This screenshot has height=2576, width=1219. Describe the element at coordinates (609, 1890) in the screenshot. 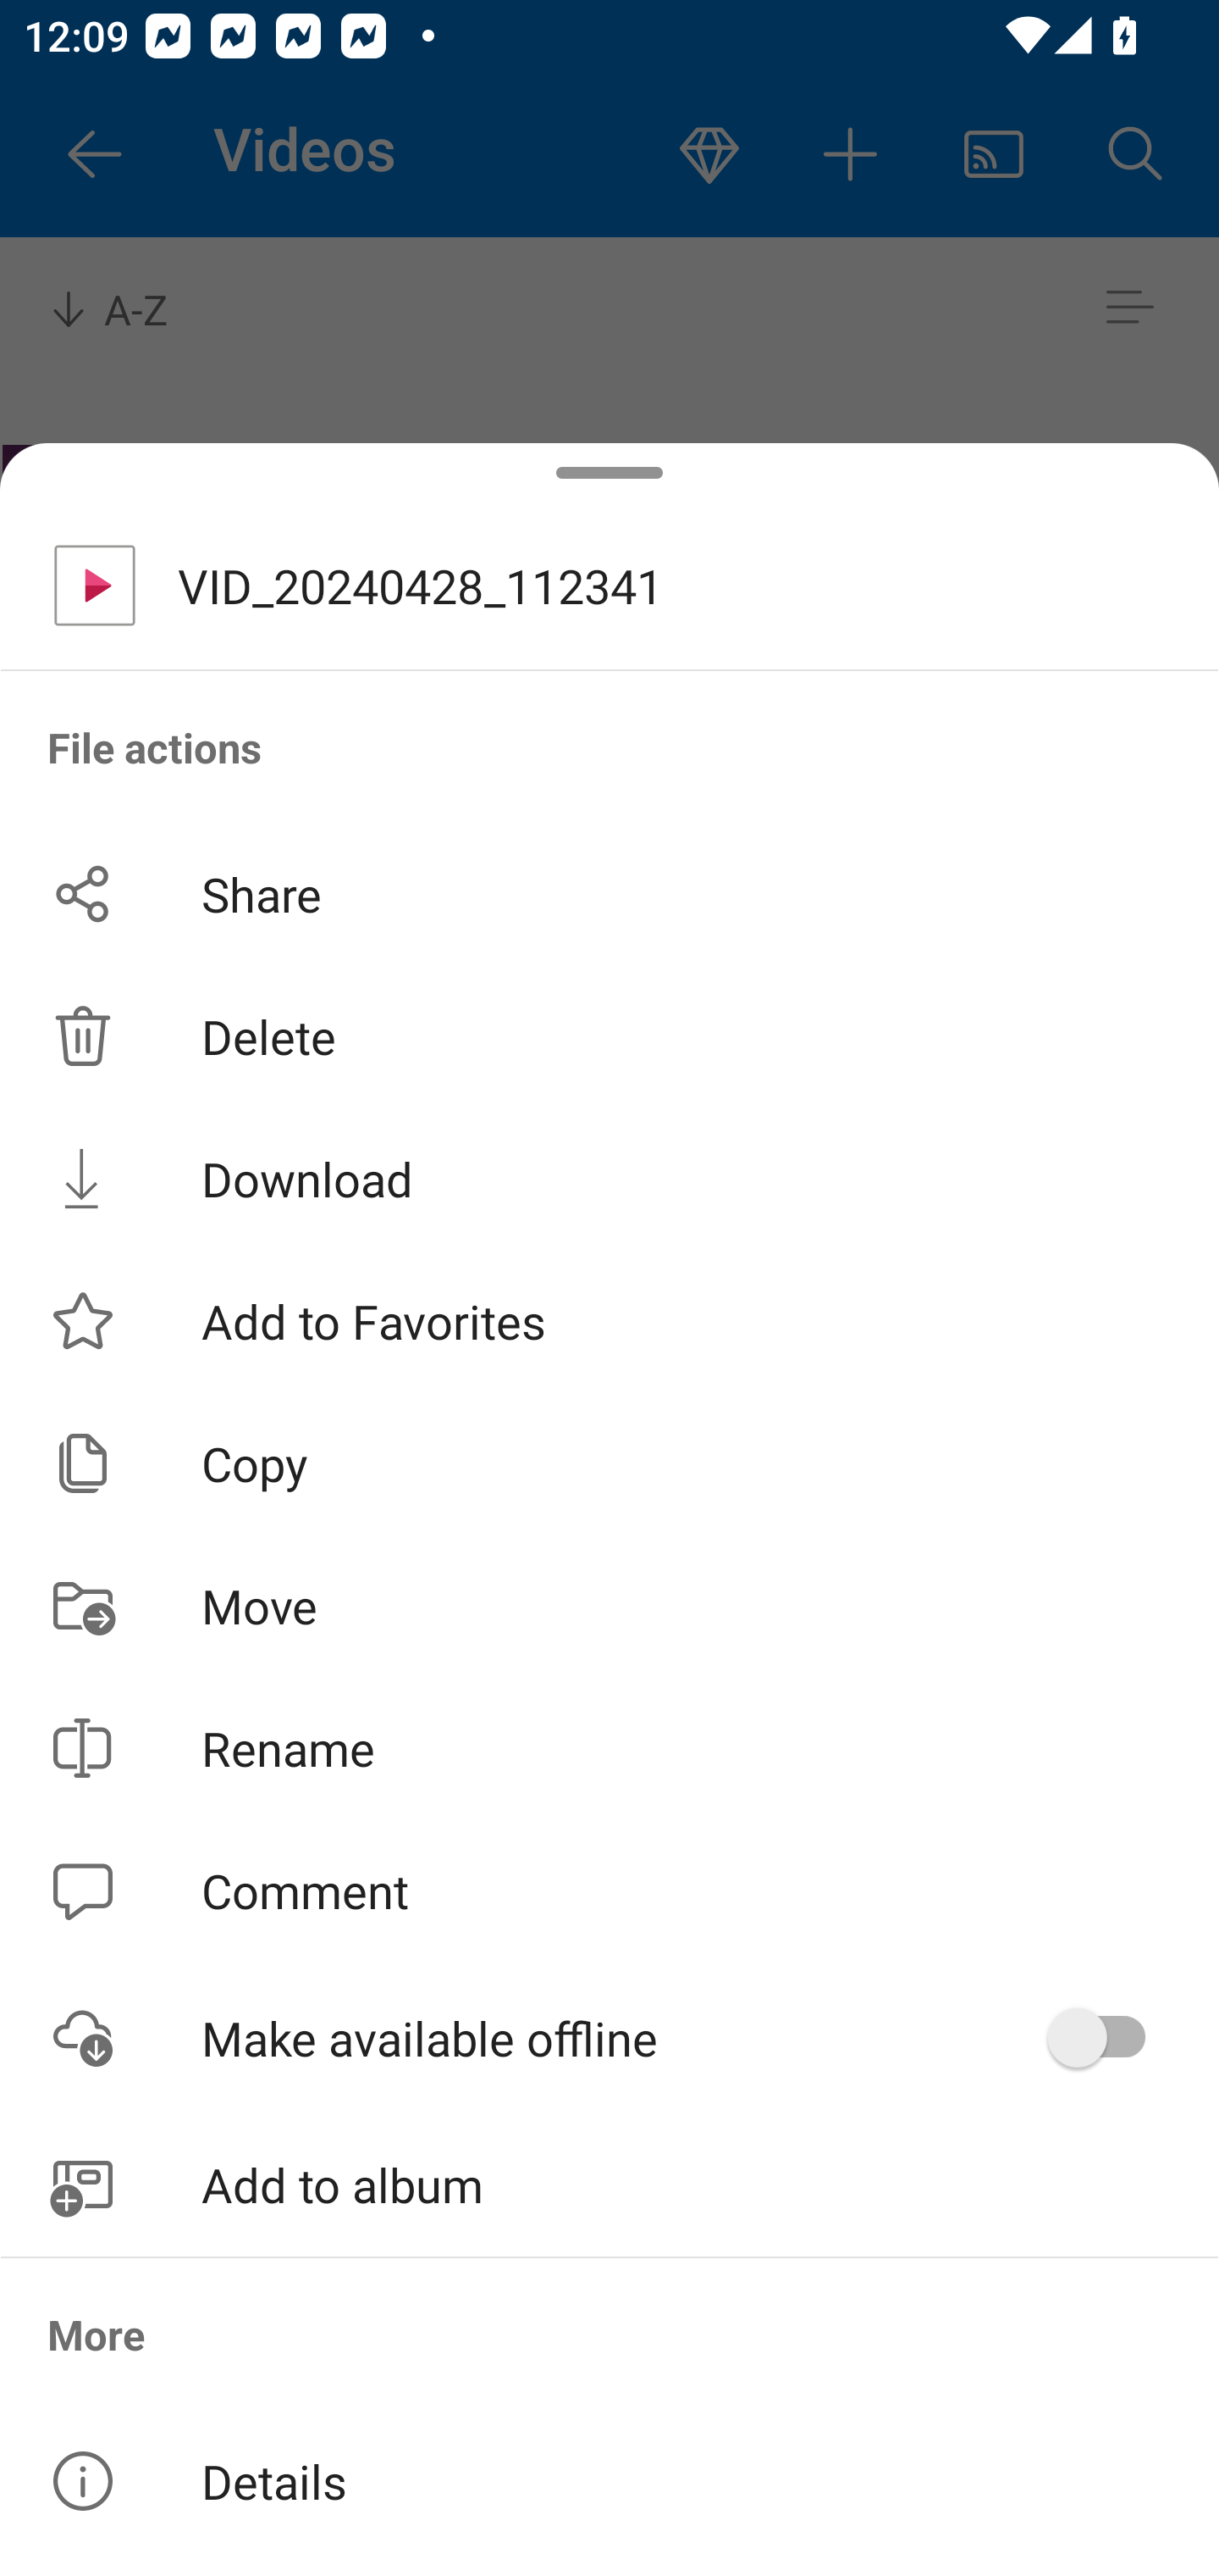

I see `Comment button Comment` at that location.